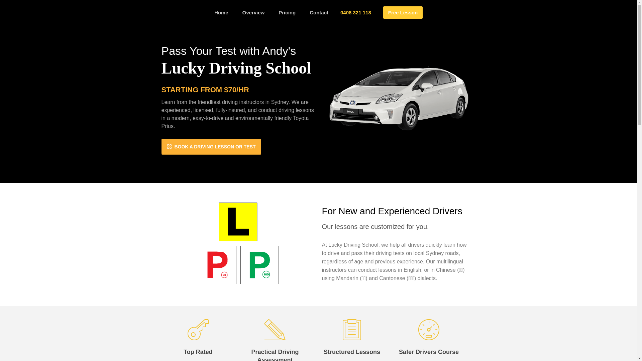 This screenshot has height=361, width=642. What do you see at coordinates (253, 13) in the screenshot?
I see `Overview` at bounding box center [253, 13].